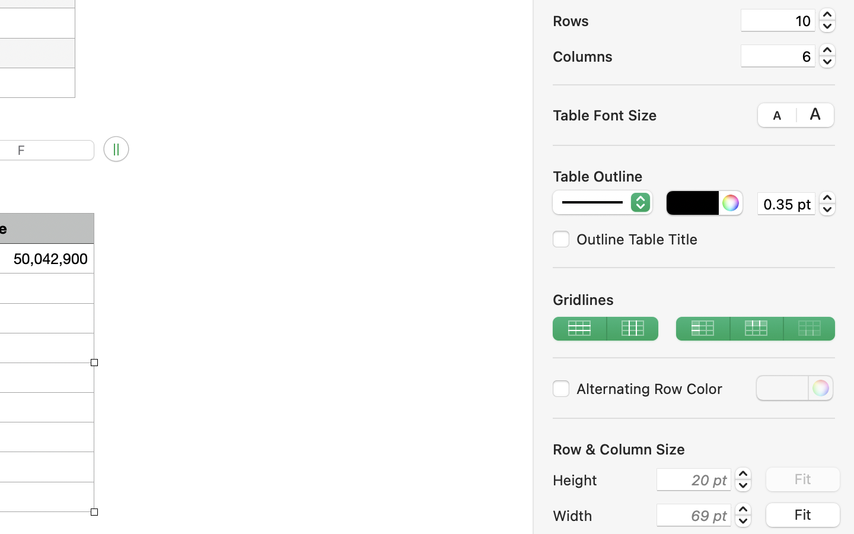 This screenshot has height=534, width=854. What do you see at coordinates (694, 299) in the screenshot?
I see `Gridlines` at bounding box center [694, 299].